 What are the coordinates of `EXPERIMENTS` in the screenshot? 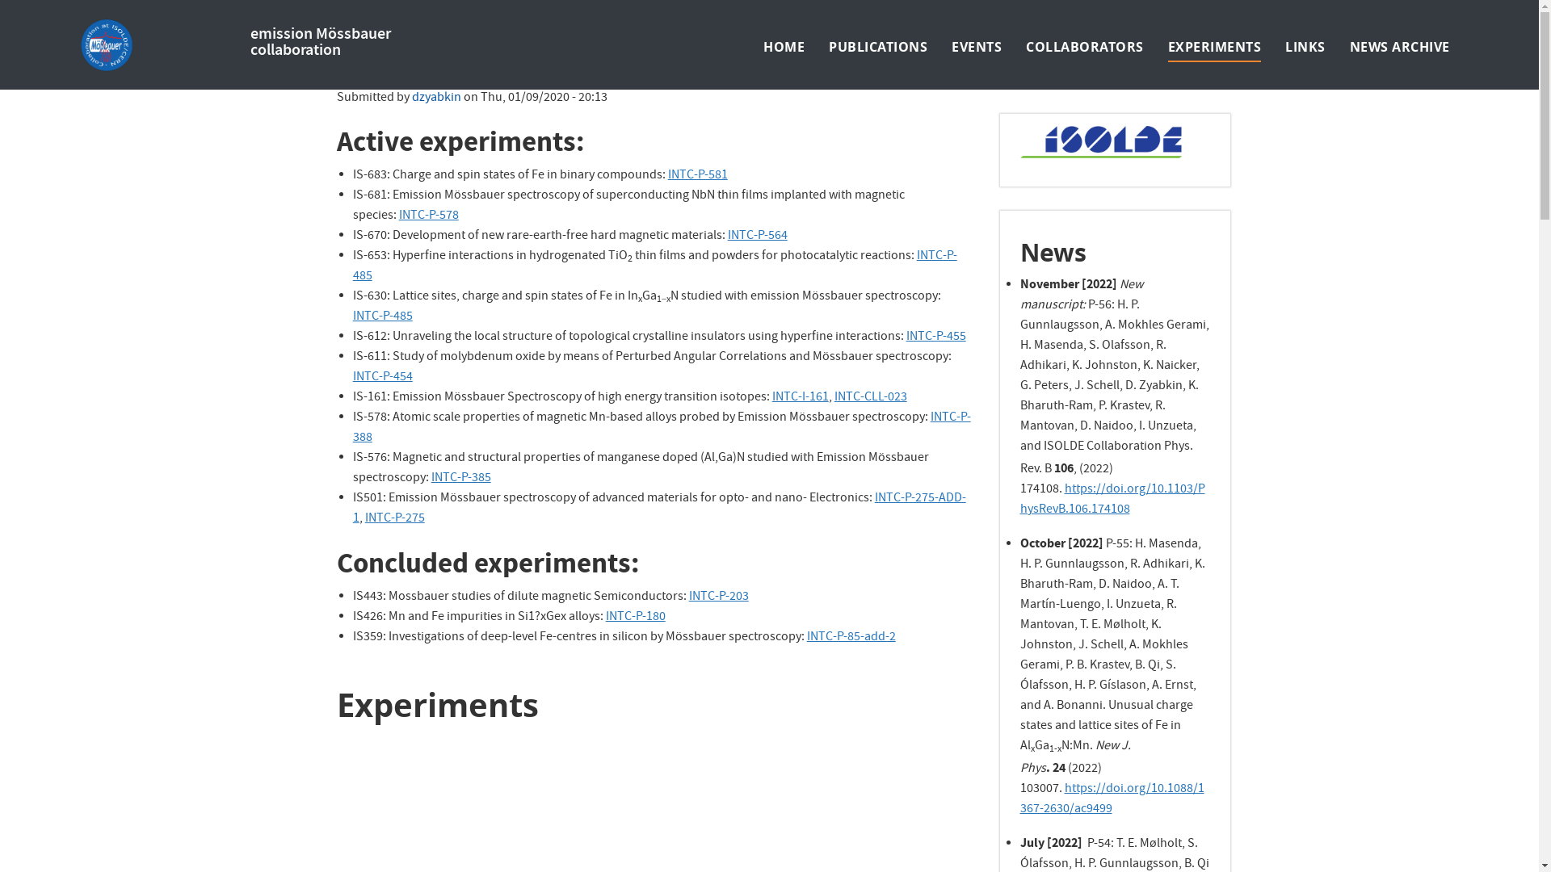 It's located at (1215, 47).